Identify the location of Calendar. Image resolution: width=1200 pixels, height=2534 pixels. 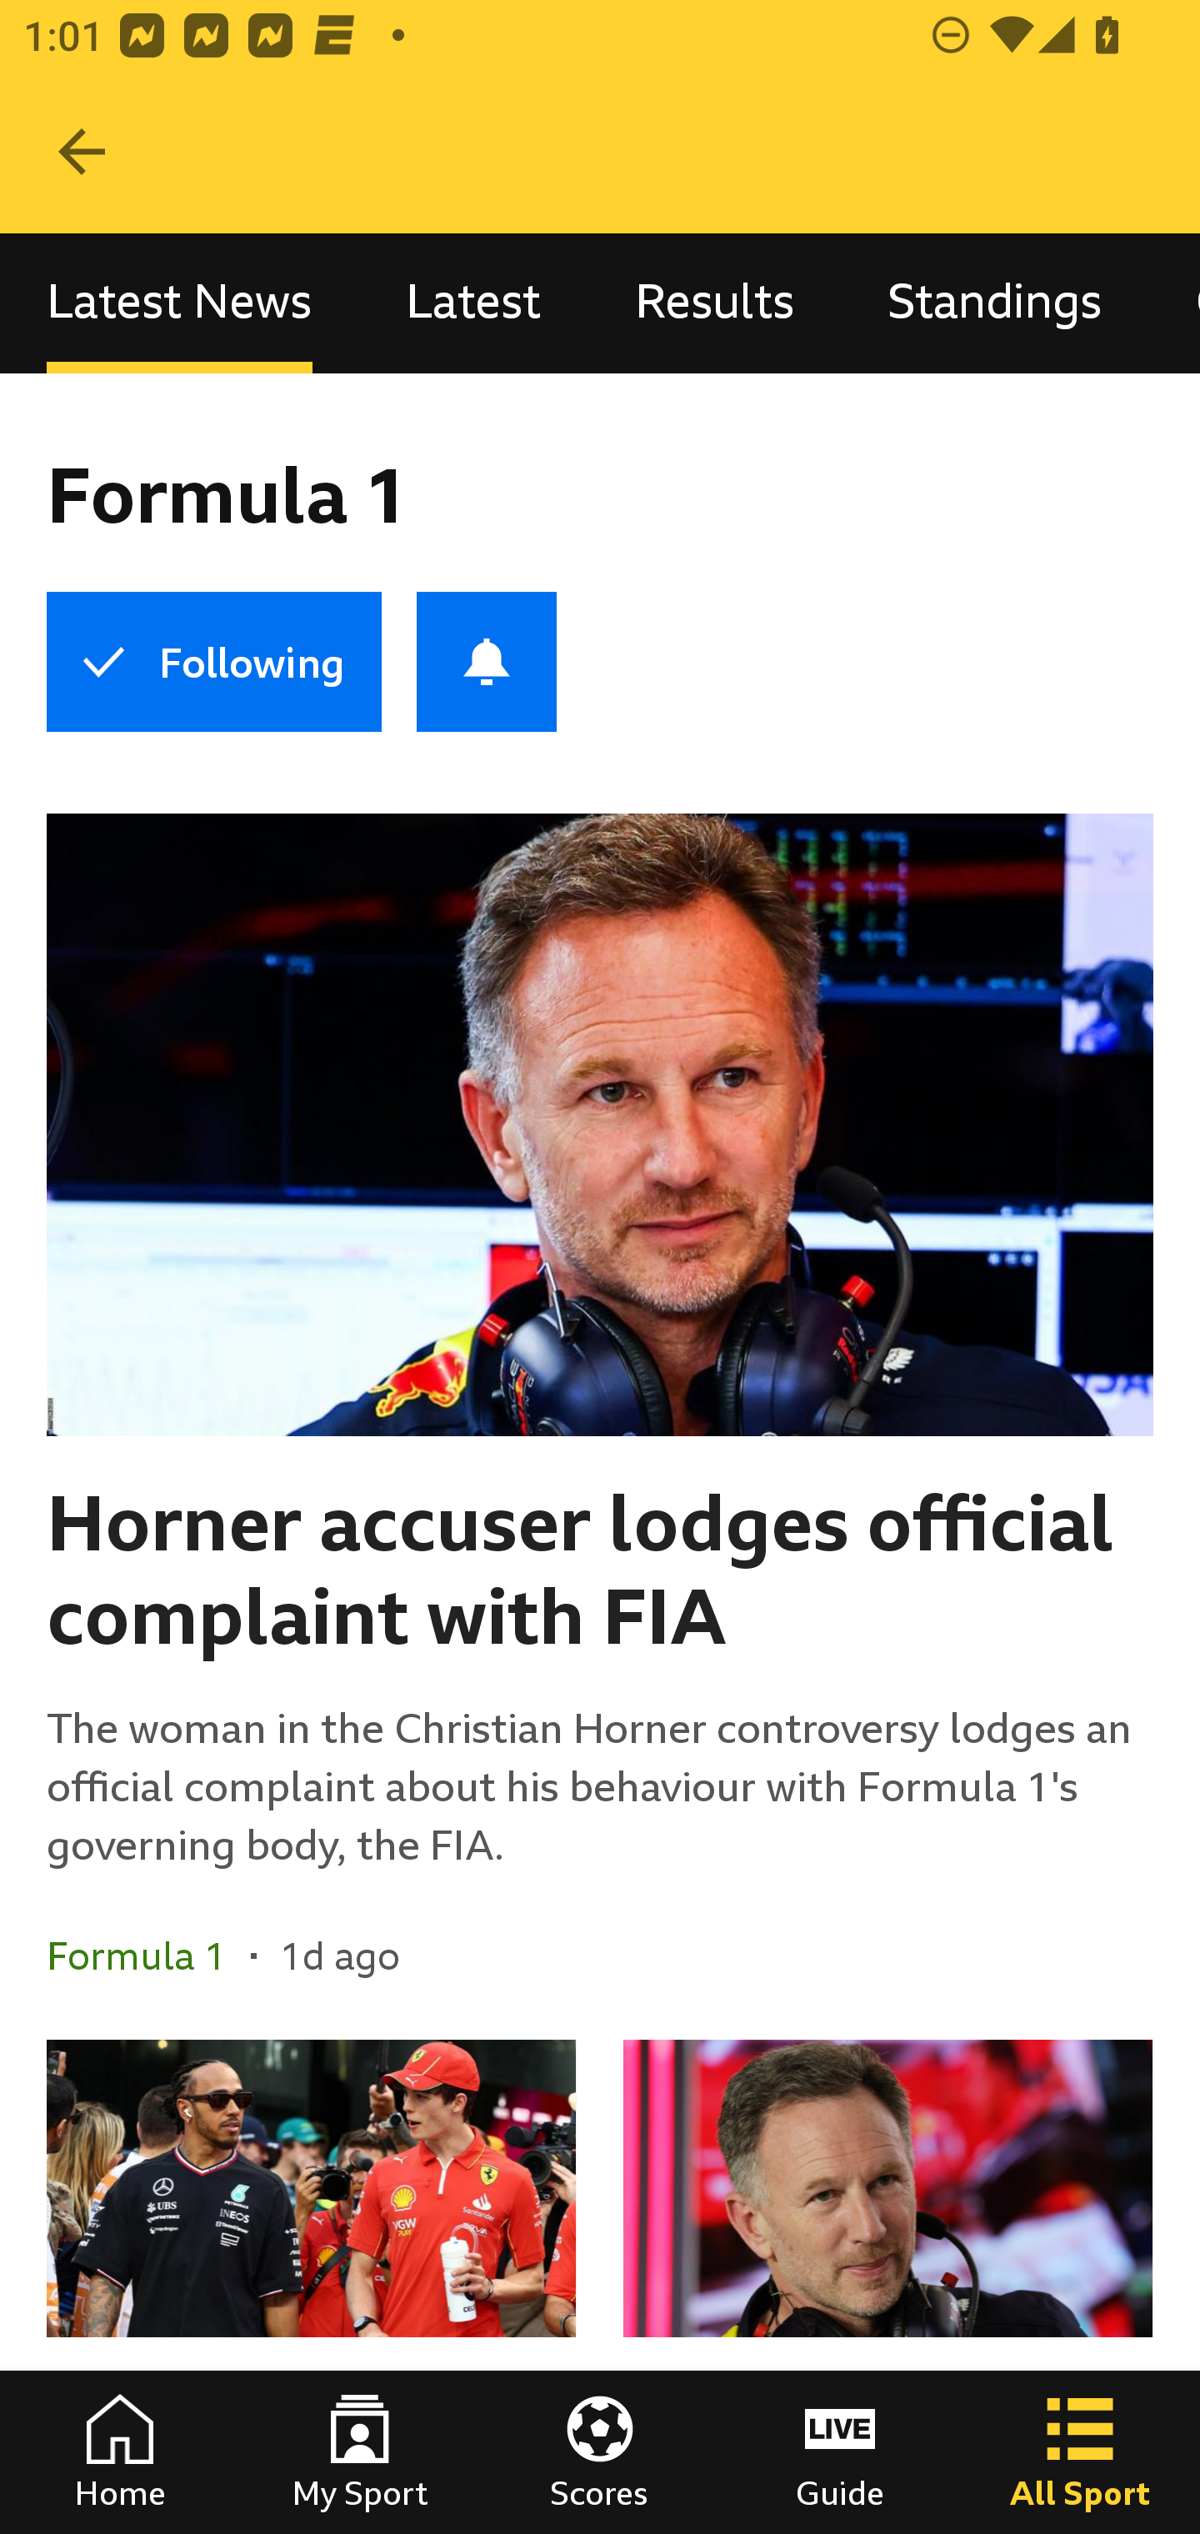
(1175, 302).